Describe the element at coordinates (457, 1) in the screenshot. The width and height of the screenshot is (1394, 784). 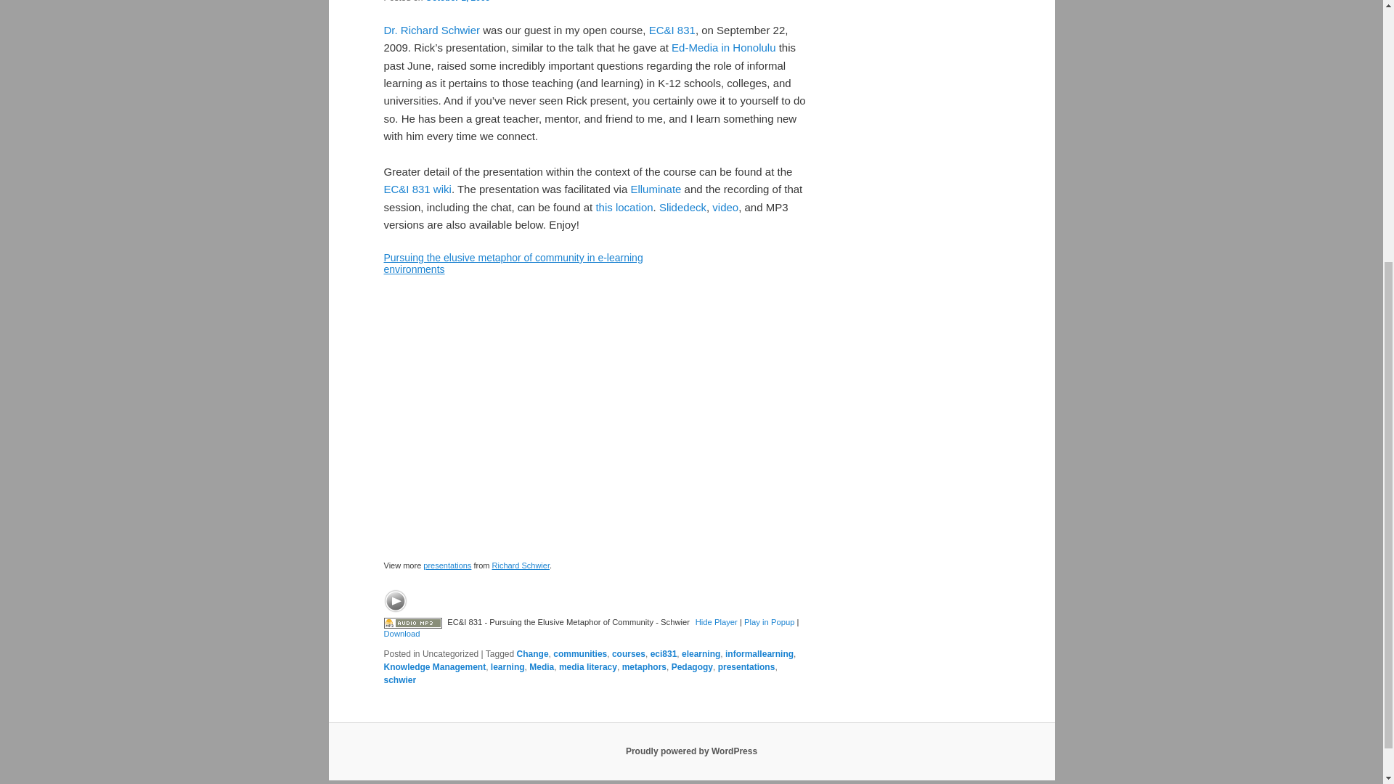
I see `7:59 pm` at that location.